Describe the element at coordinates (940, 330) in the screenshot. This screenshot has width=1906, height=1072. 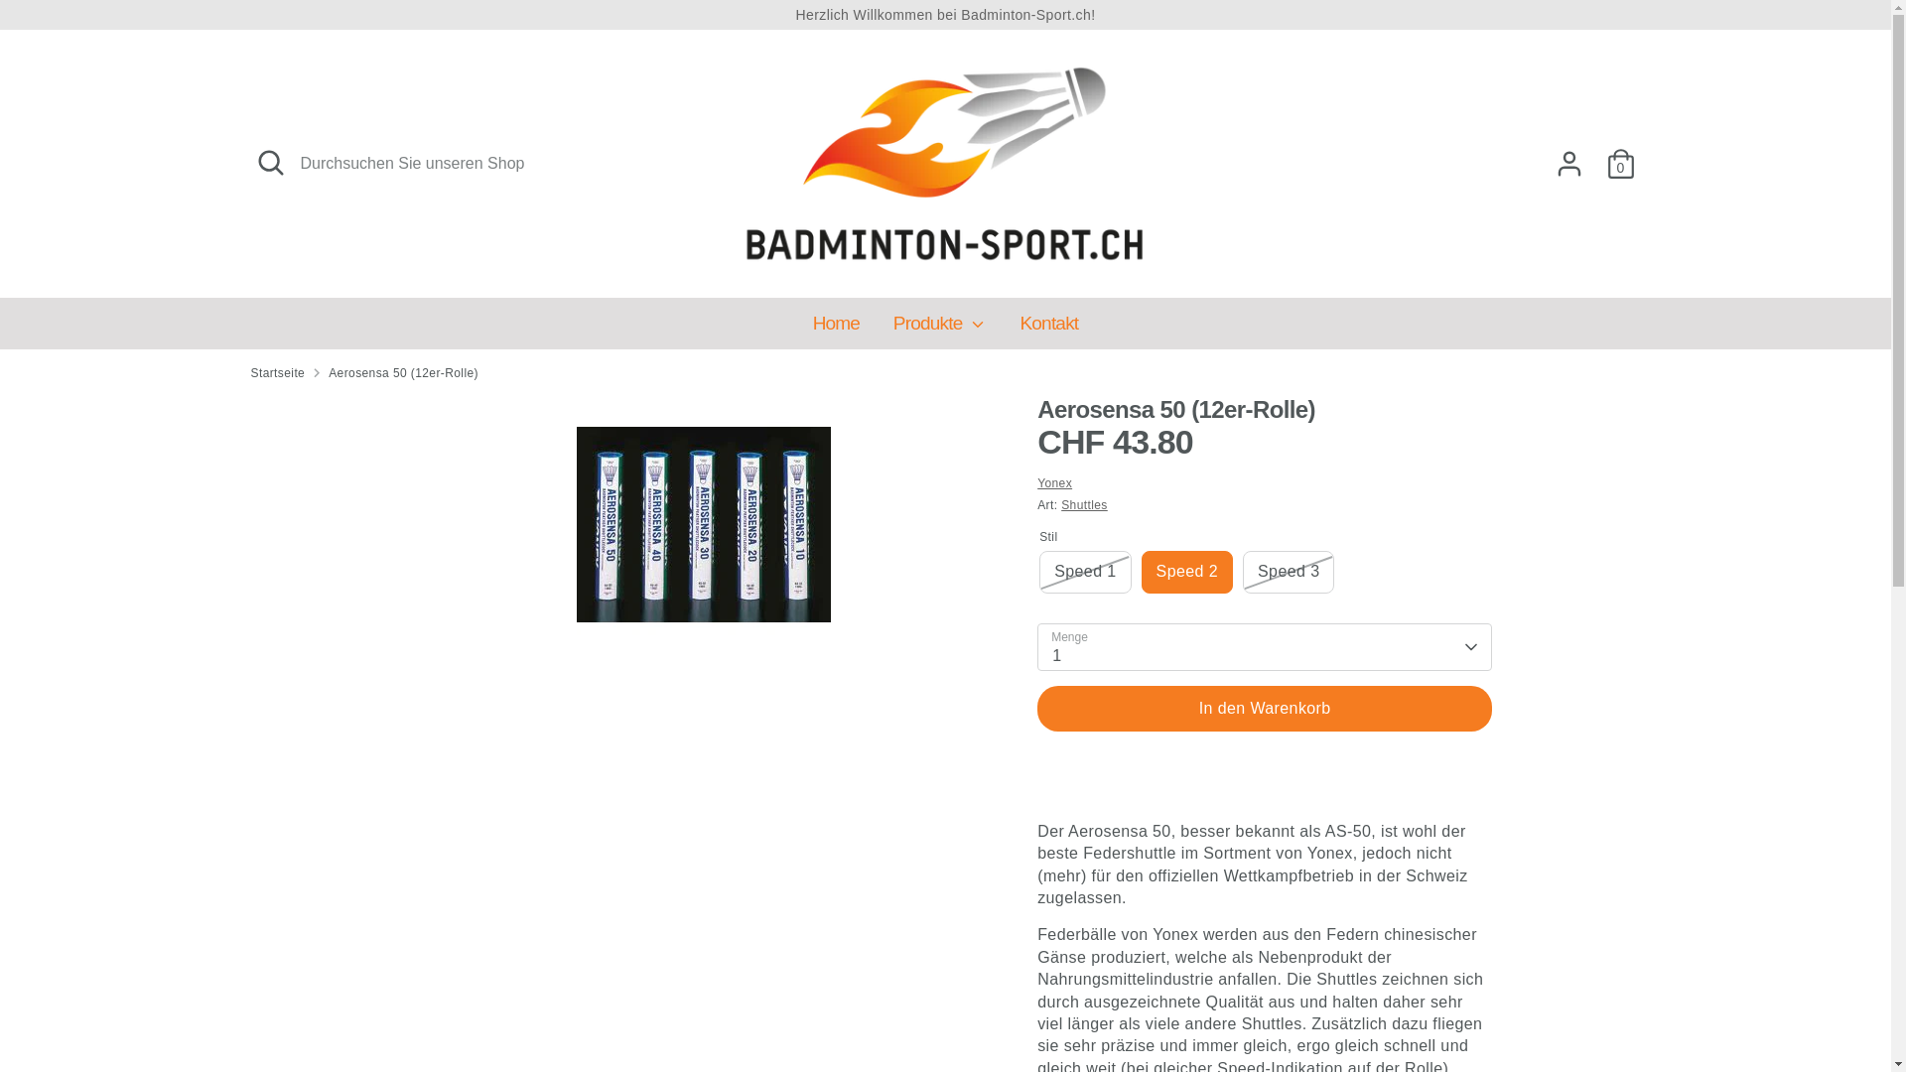
I see `Produkte` at that location.